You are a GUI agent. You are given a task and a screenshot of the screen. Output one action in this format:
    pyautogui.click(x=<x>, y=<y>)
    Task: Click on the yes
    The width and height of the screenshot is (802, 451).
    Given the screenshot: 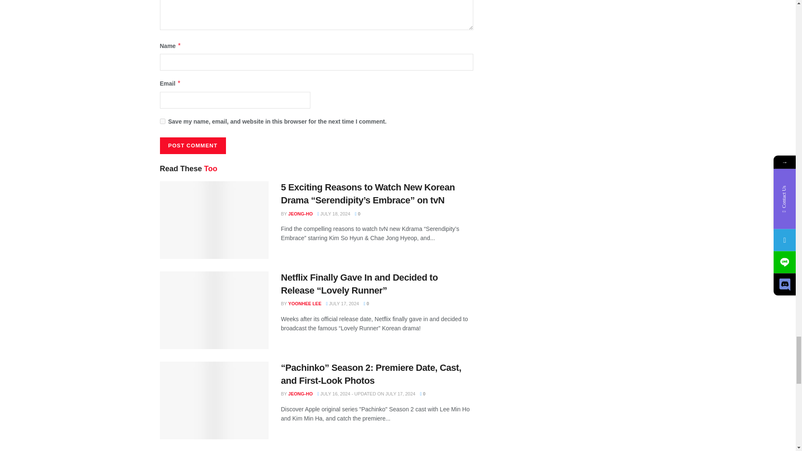 What is the action you would take?
    pyautogui.click(x=162, y=121)
    